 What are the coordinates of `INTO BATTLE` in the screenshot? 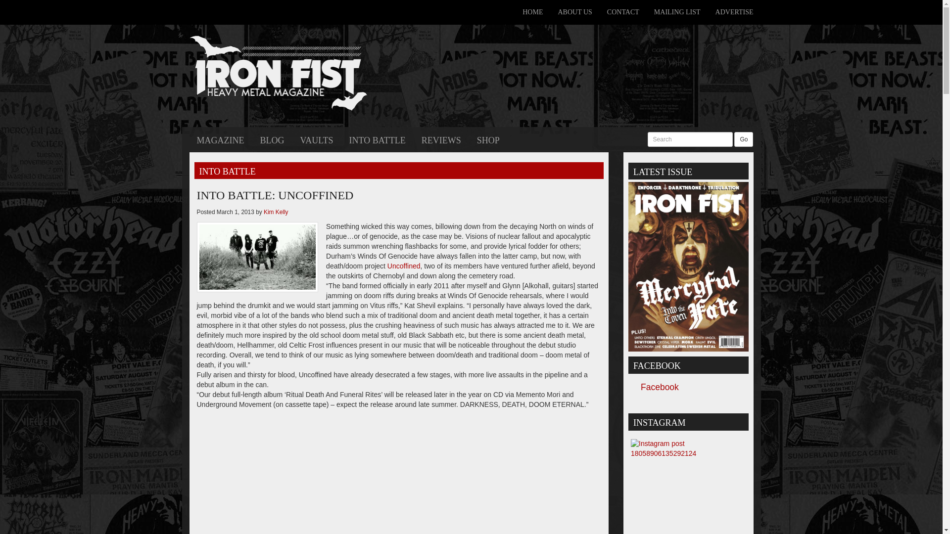 It's located at (227, 171).